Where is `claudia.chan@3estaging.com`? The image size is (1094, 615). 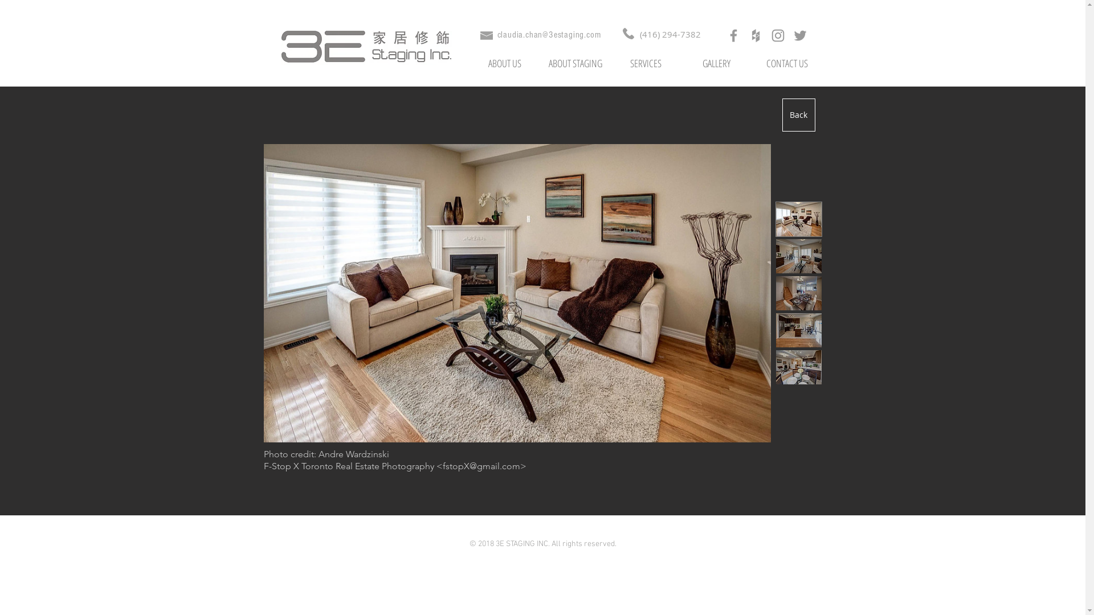 claudia.chan@3estaging.com is located at coordinates (549, 35).